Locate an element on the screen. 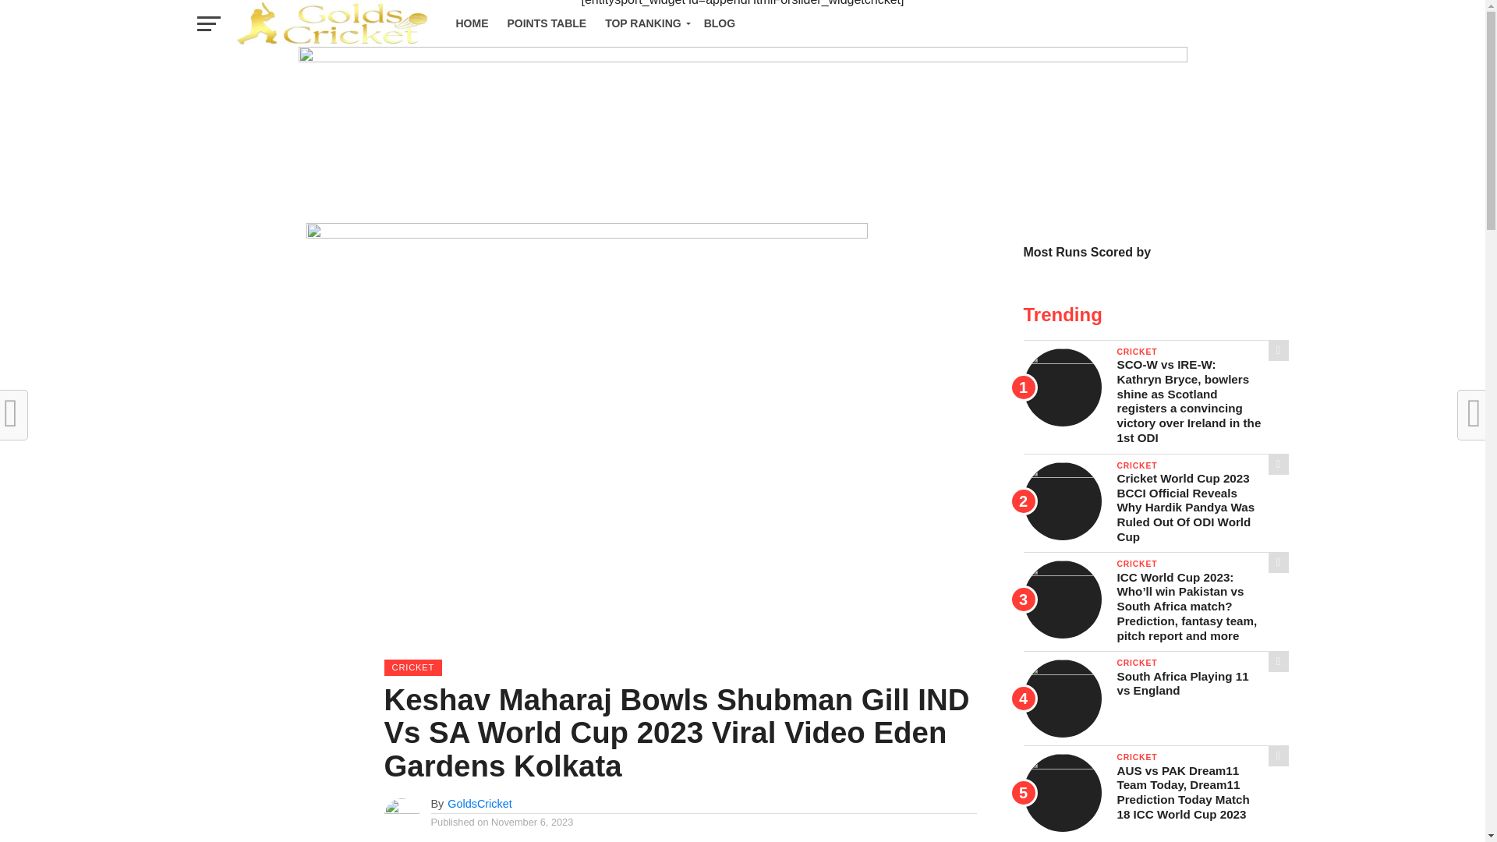 The image size is (1497, 842). HOME is located at coordinates (471, 23).